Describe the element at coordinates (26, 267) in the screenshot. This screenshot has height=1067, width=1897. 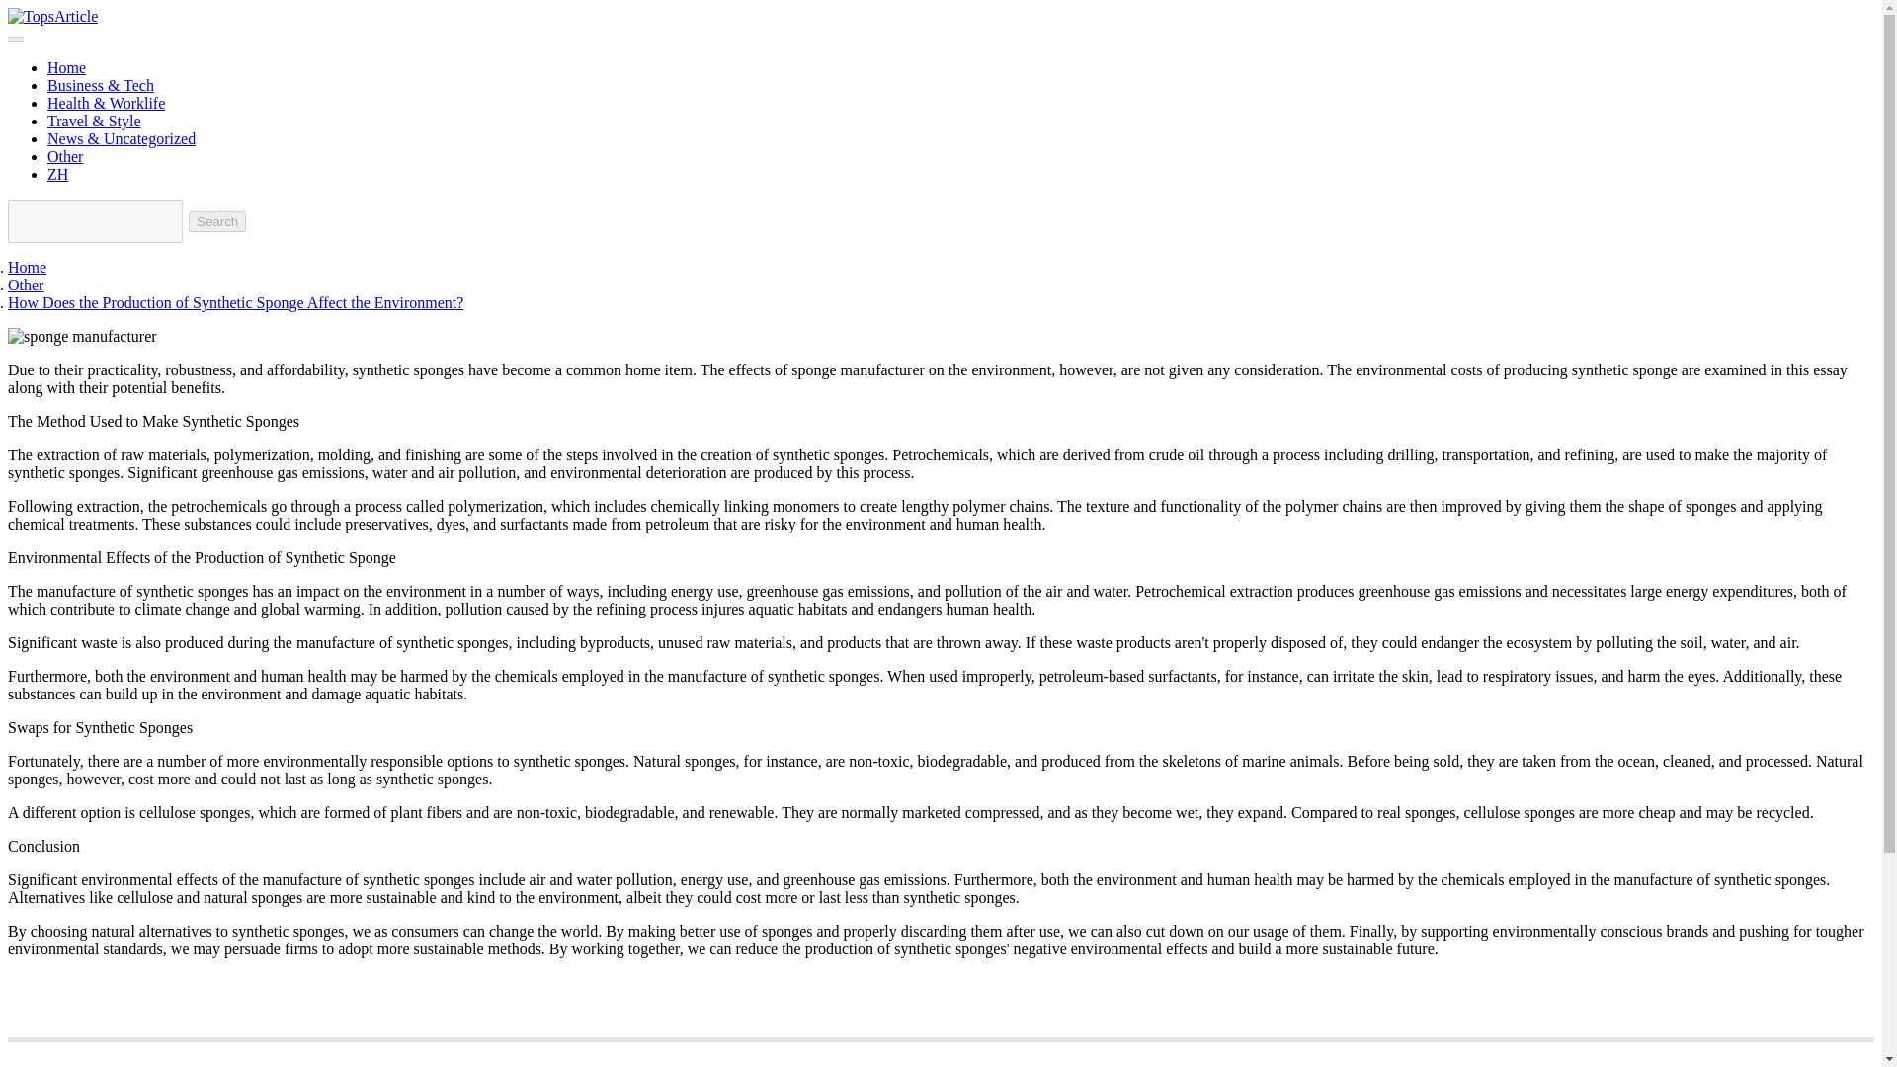
I see `Home` at that location.